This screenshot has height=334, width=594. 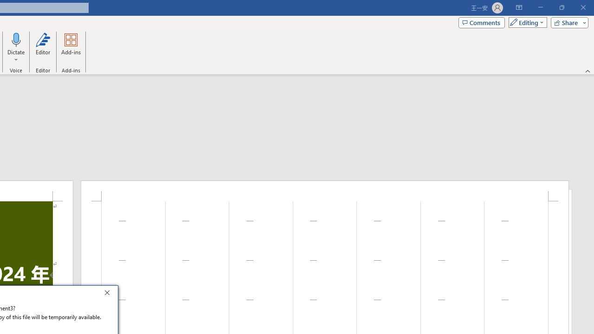 I want to click on Close, so click(x=110, y=294).